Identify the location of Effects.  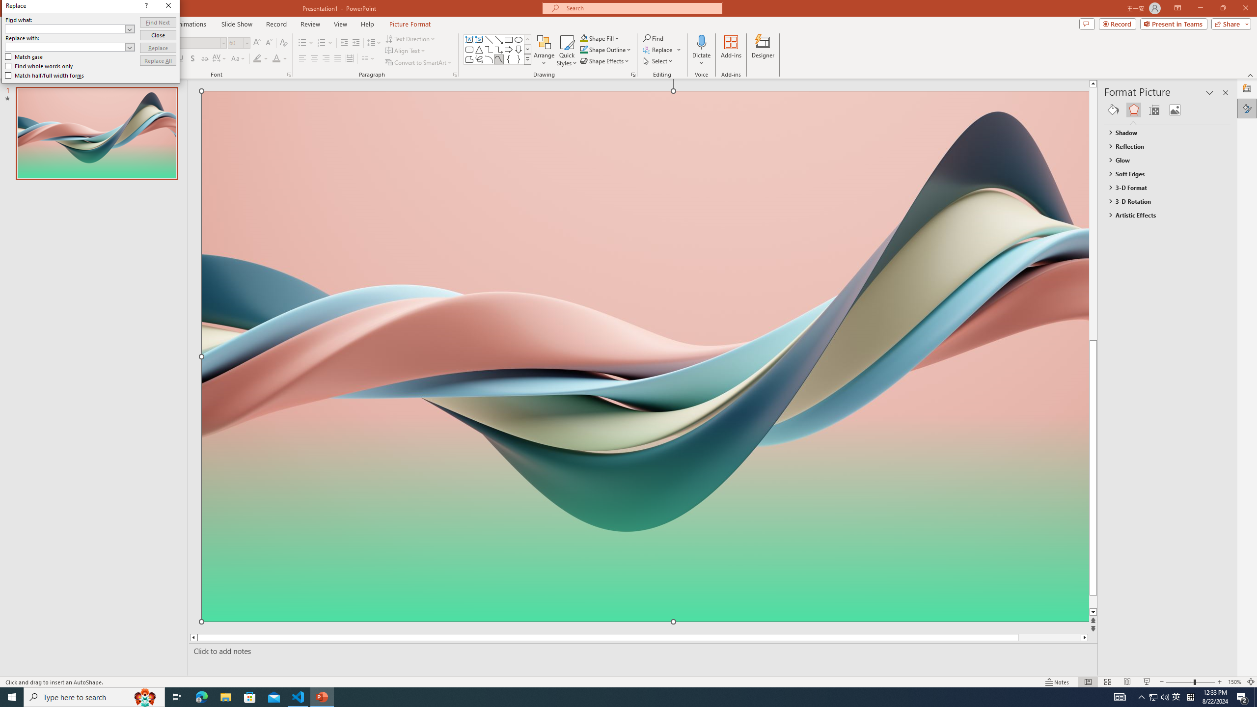
(1133, 110).